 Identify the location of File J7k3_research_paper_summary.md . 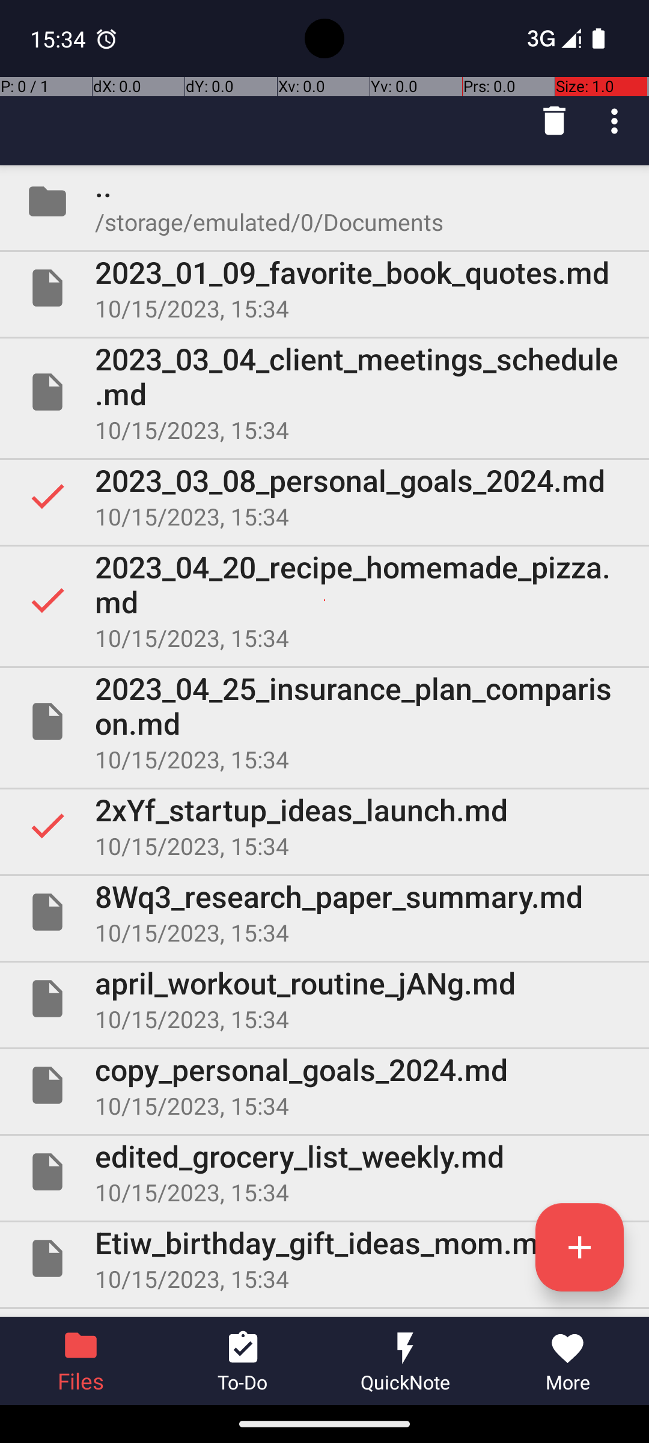
(324, 1313).